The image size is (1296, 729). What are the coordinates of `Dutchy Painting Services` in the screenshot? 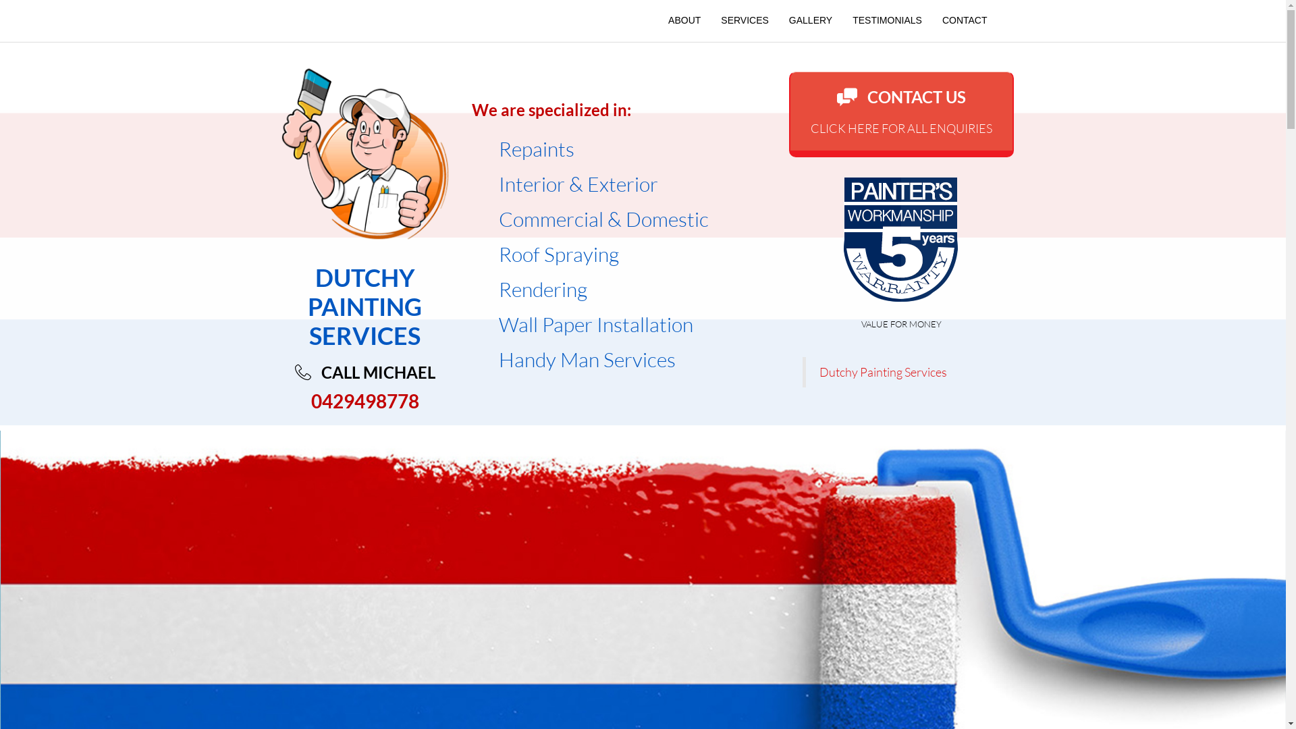 It's located at (883, 372).